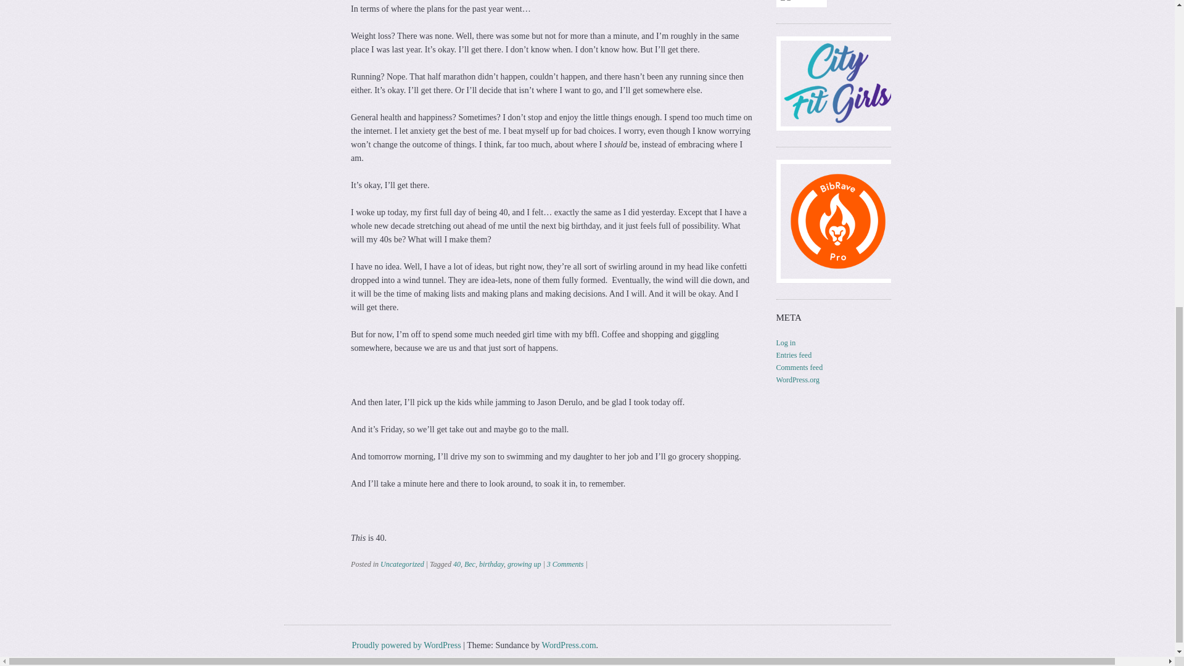 The height and width of the screenshot is (666, 1184). I want to click on Bec, so click(470, 564).